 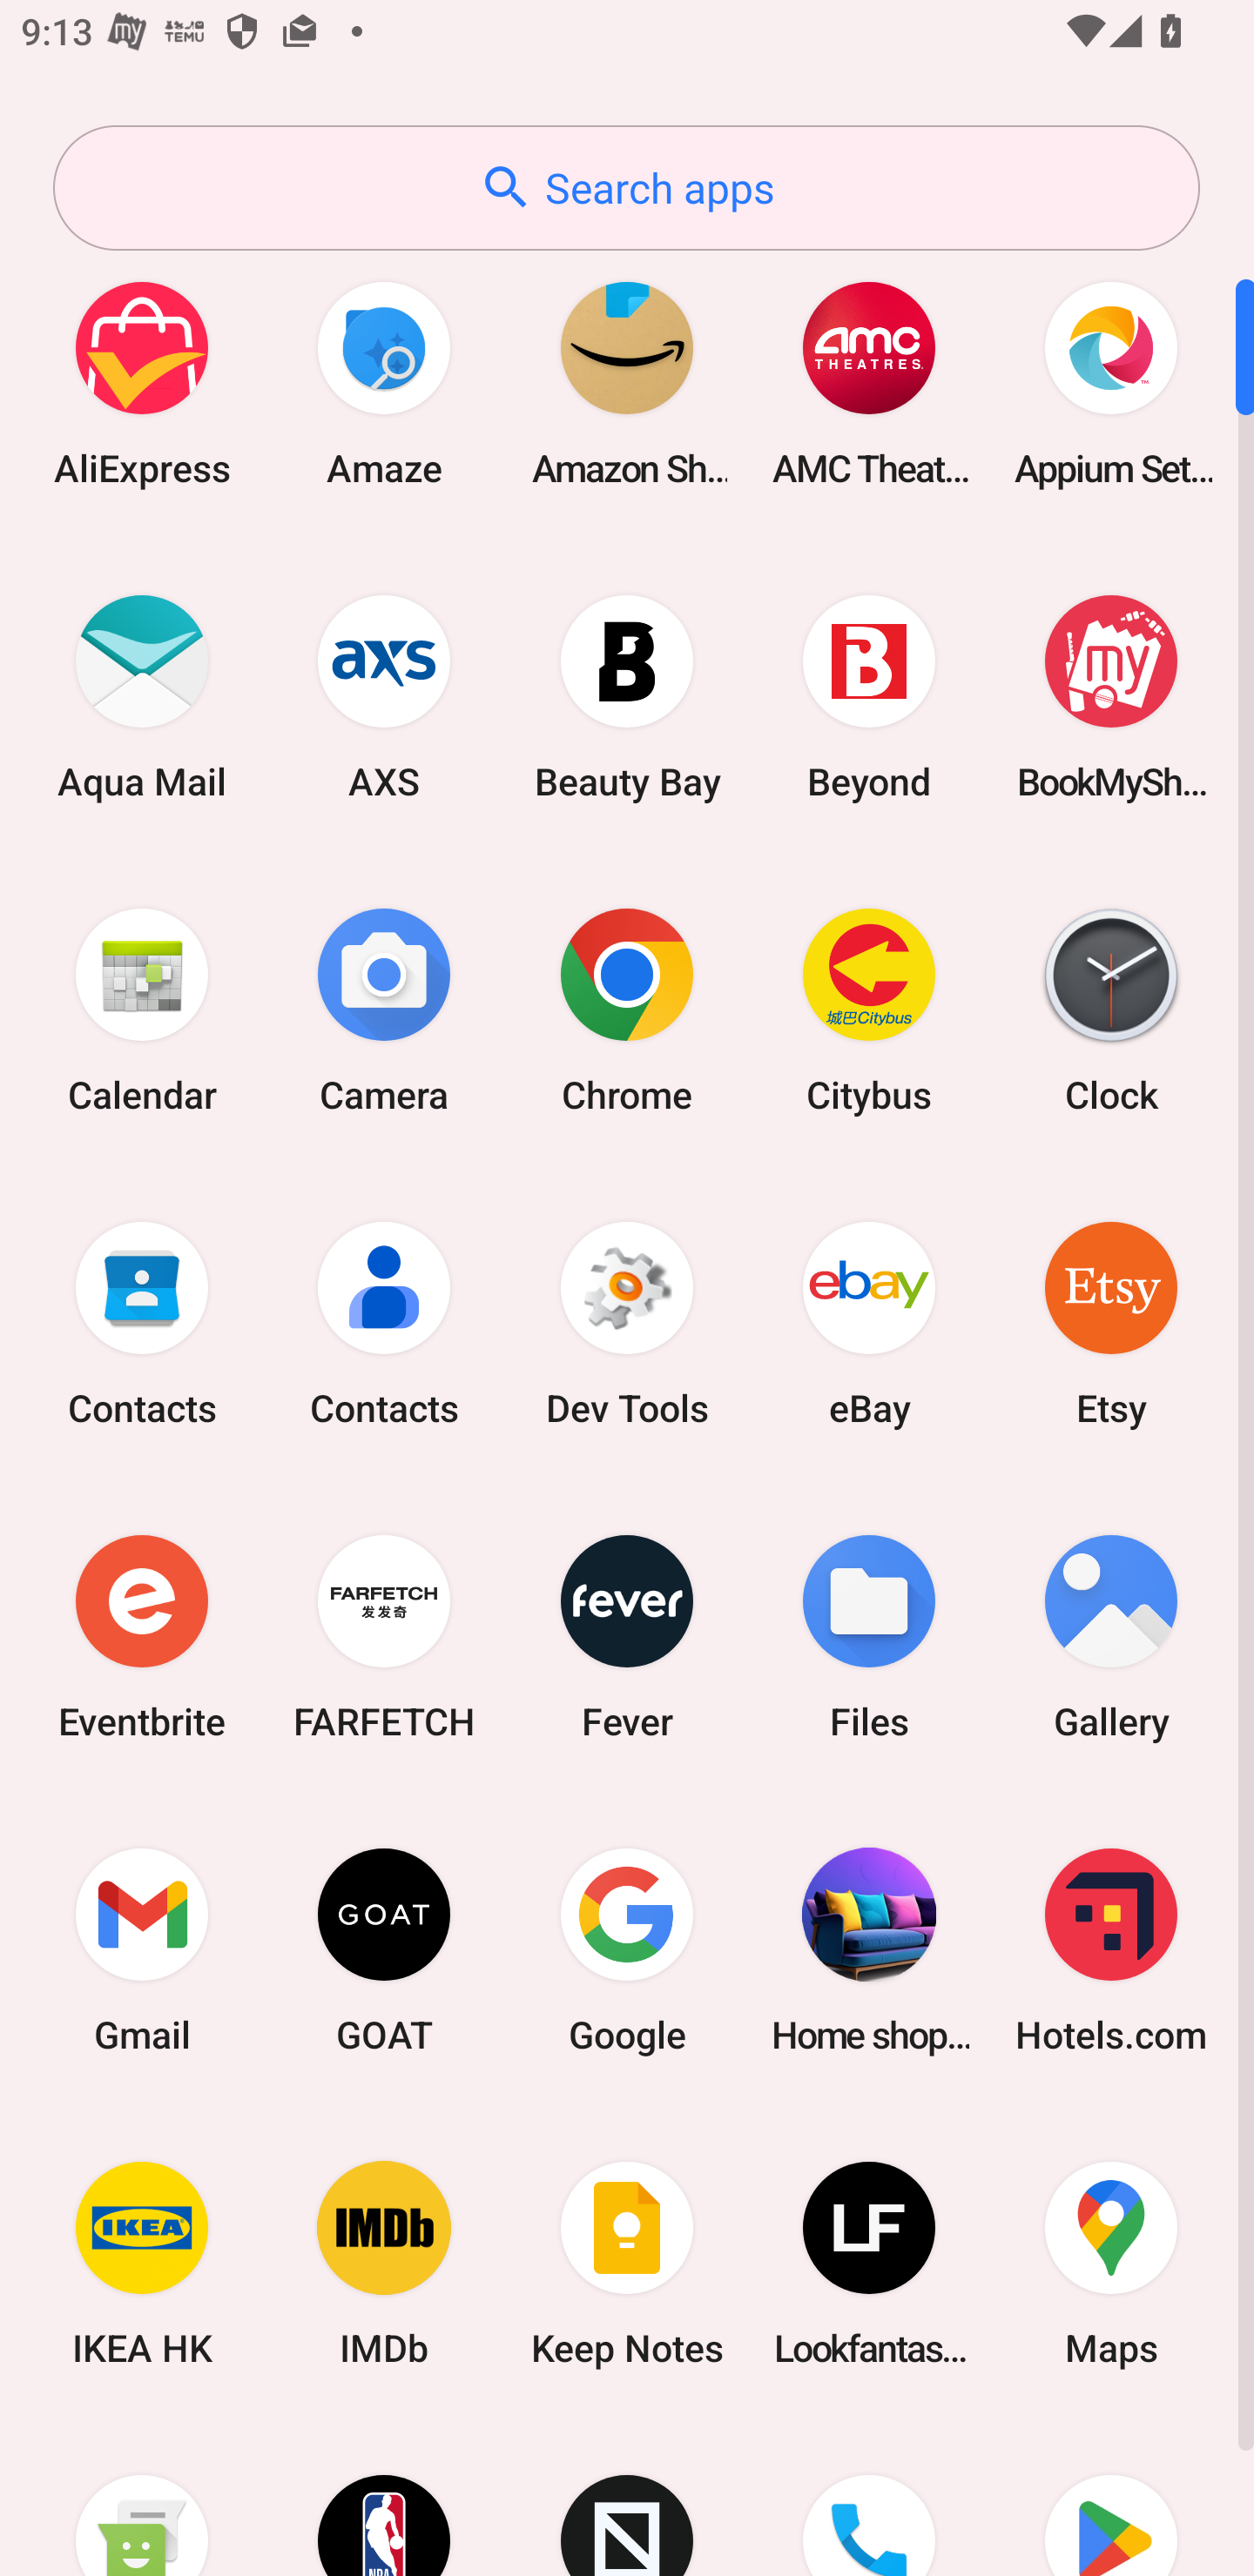 What do you see at coordinates (384, 383) in the screenshot?
I see `Amaze` at bounding box center [384, 383].